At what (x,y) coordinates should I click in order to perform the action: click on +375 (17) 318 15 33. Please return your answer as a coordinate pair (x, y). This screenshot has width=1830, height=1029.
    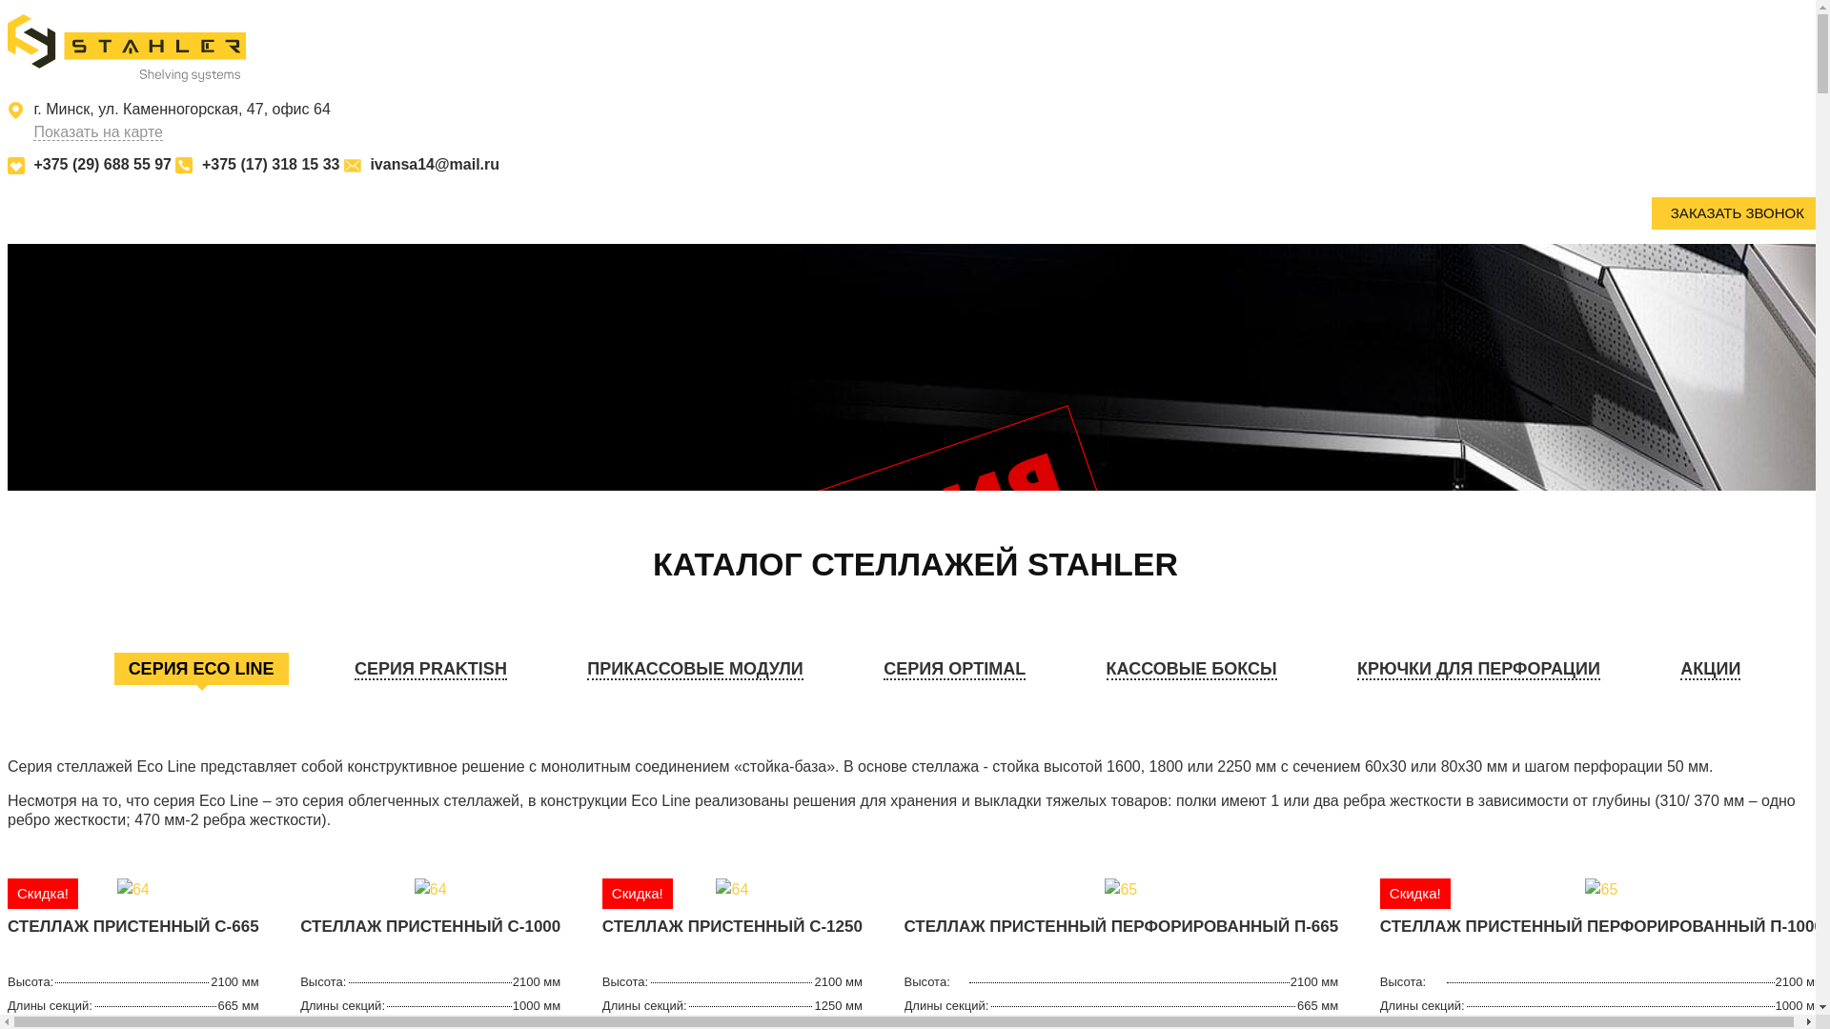
    Looking at the image, I should click on (271, 164).